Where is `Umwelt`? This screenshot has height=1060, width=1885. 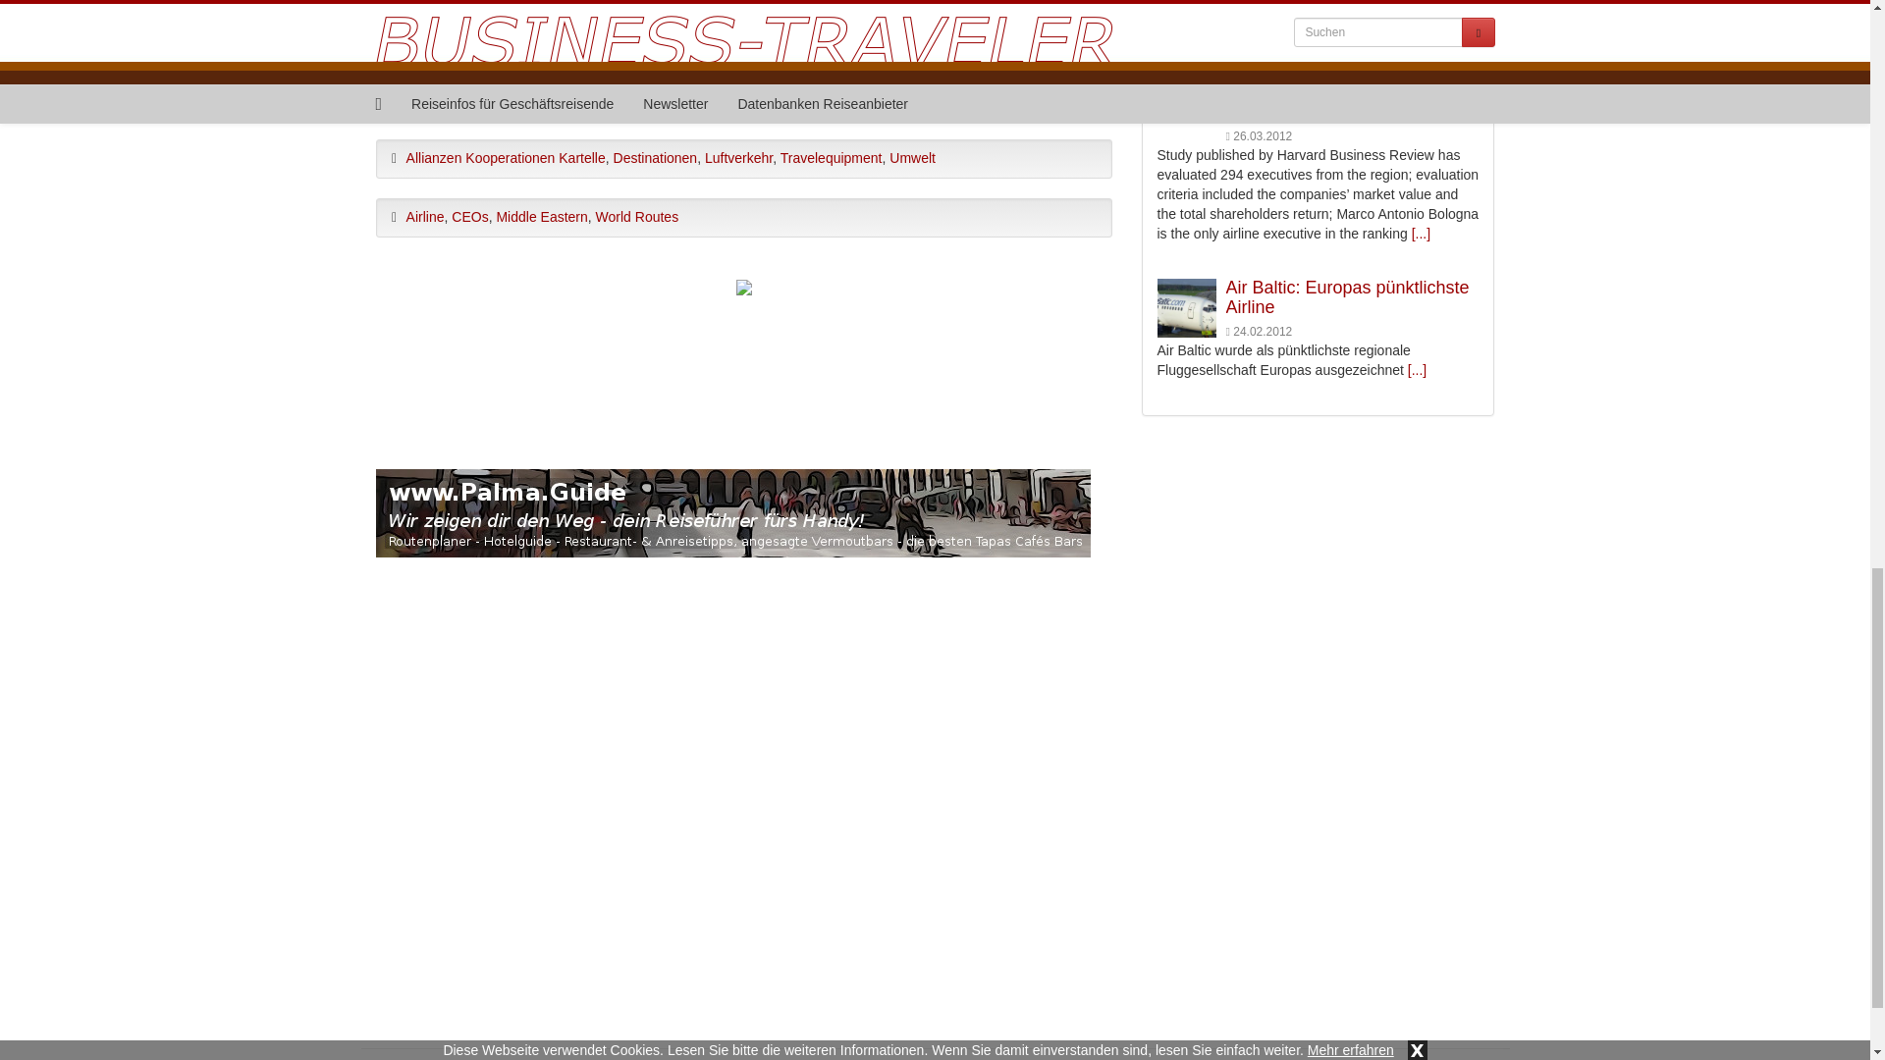 Umwelt is located at coordinates (912, 157).